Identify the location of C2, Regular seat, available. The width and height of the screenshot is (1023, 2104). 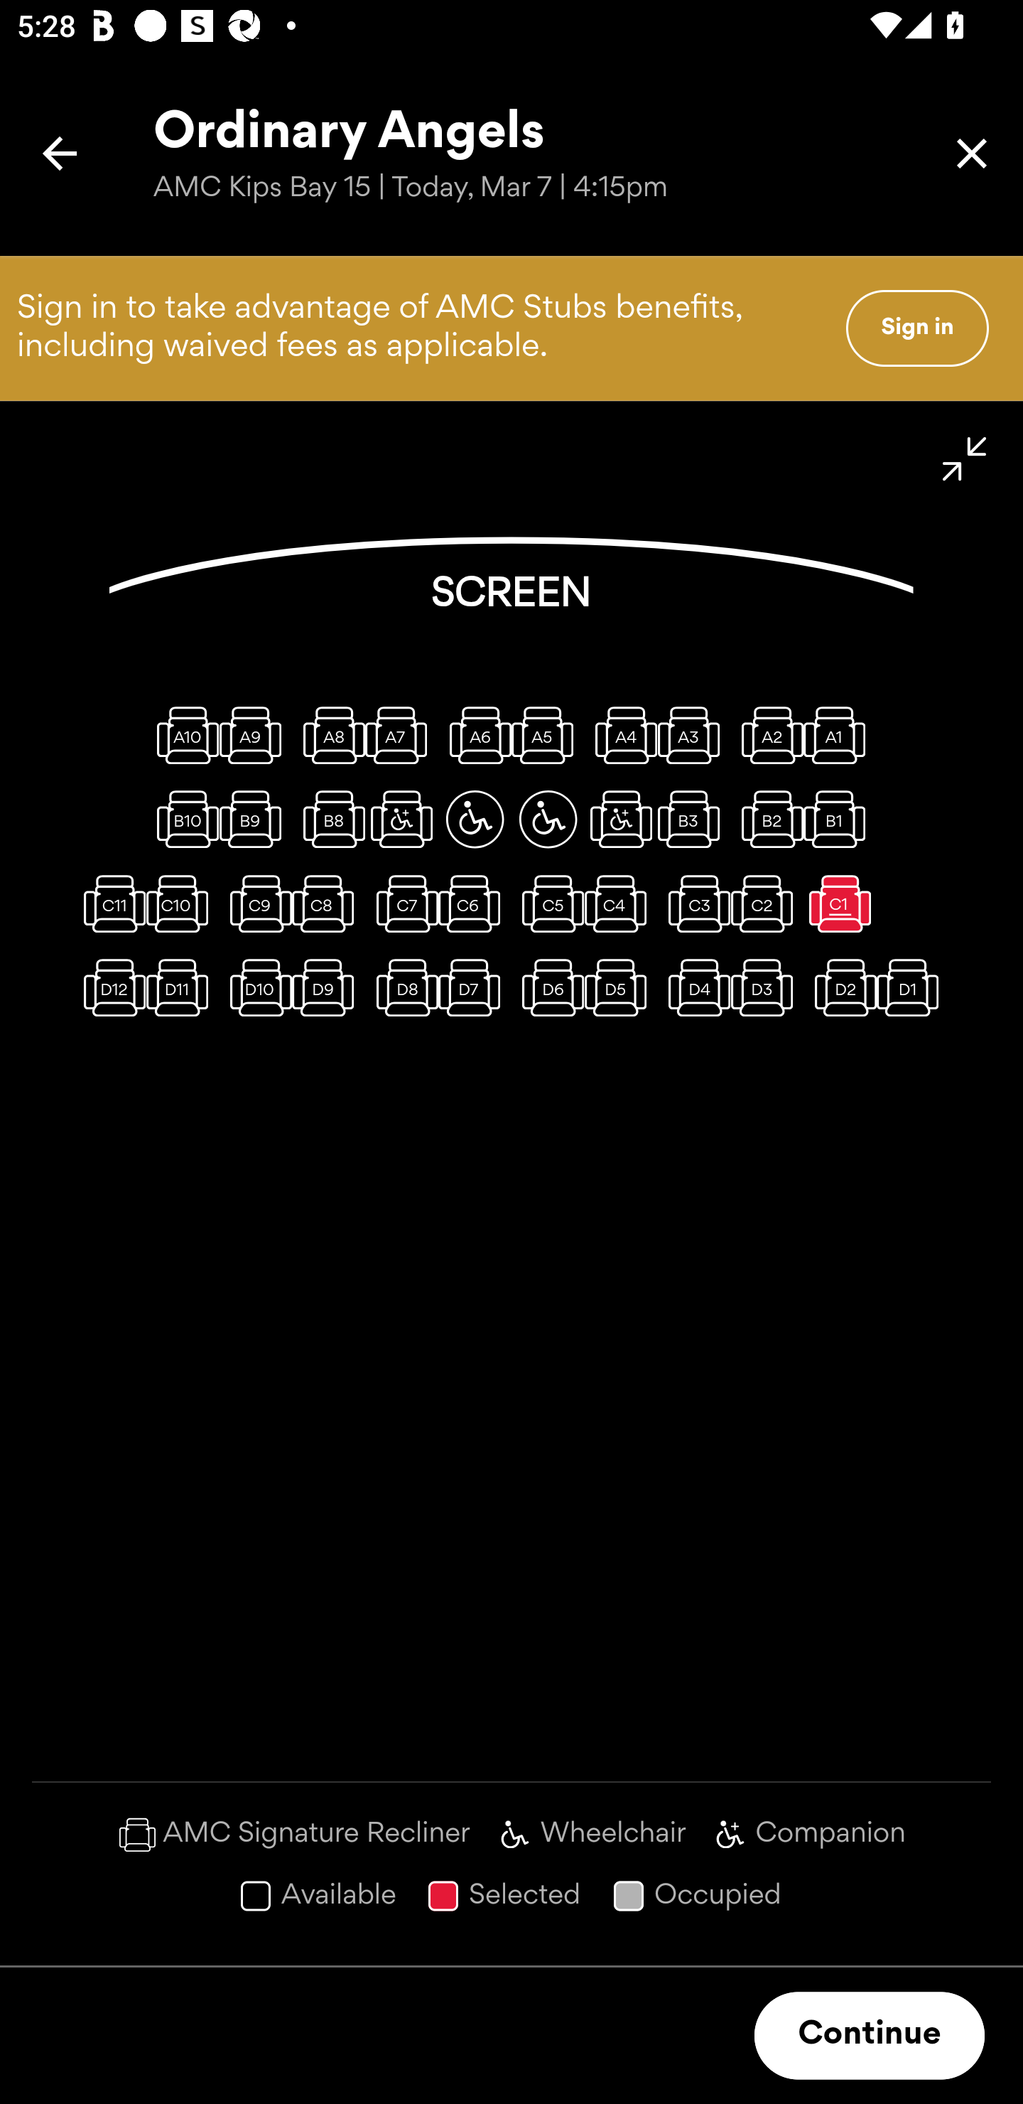
(767, 903).